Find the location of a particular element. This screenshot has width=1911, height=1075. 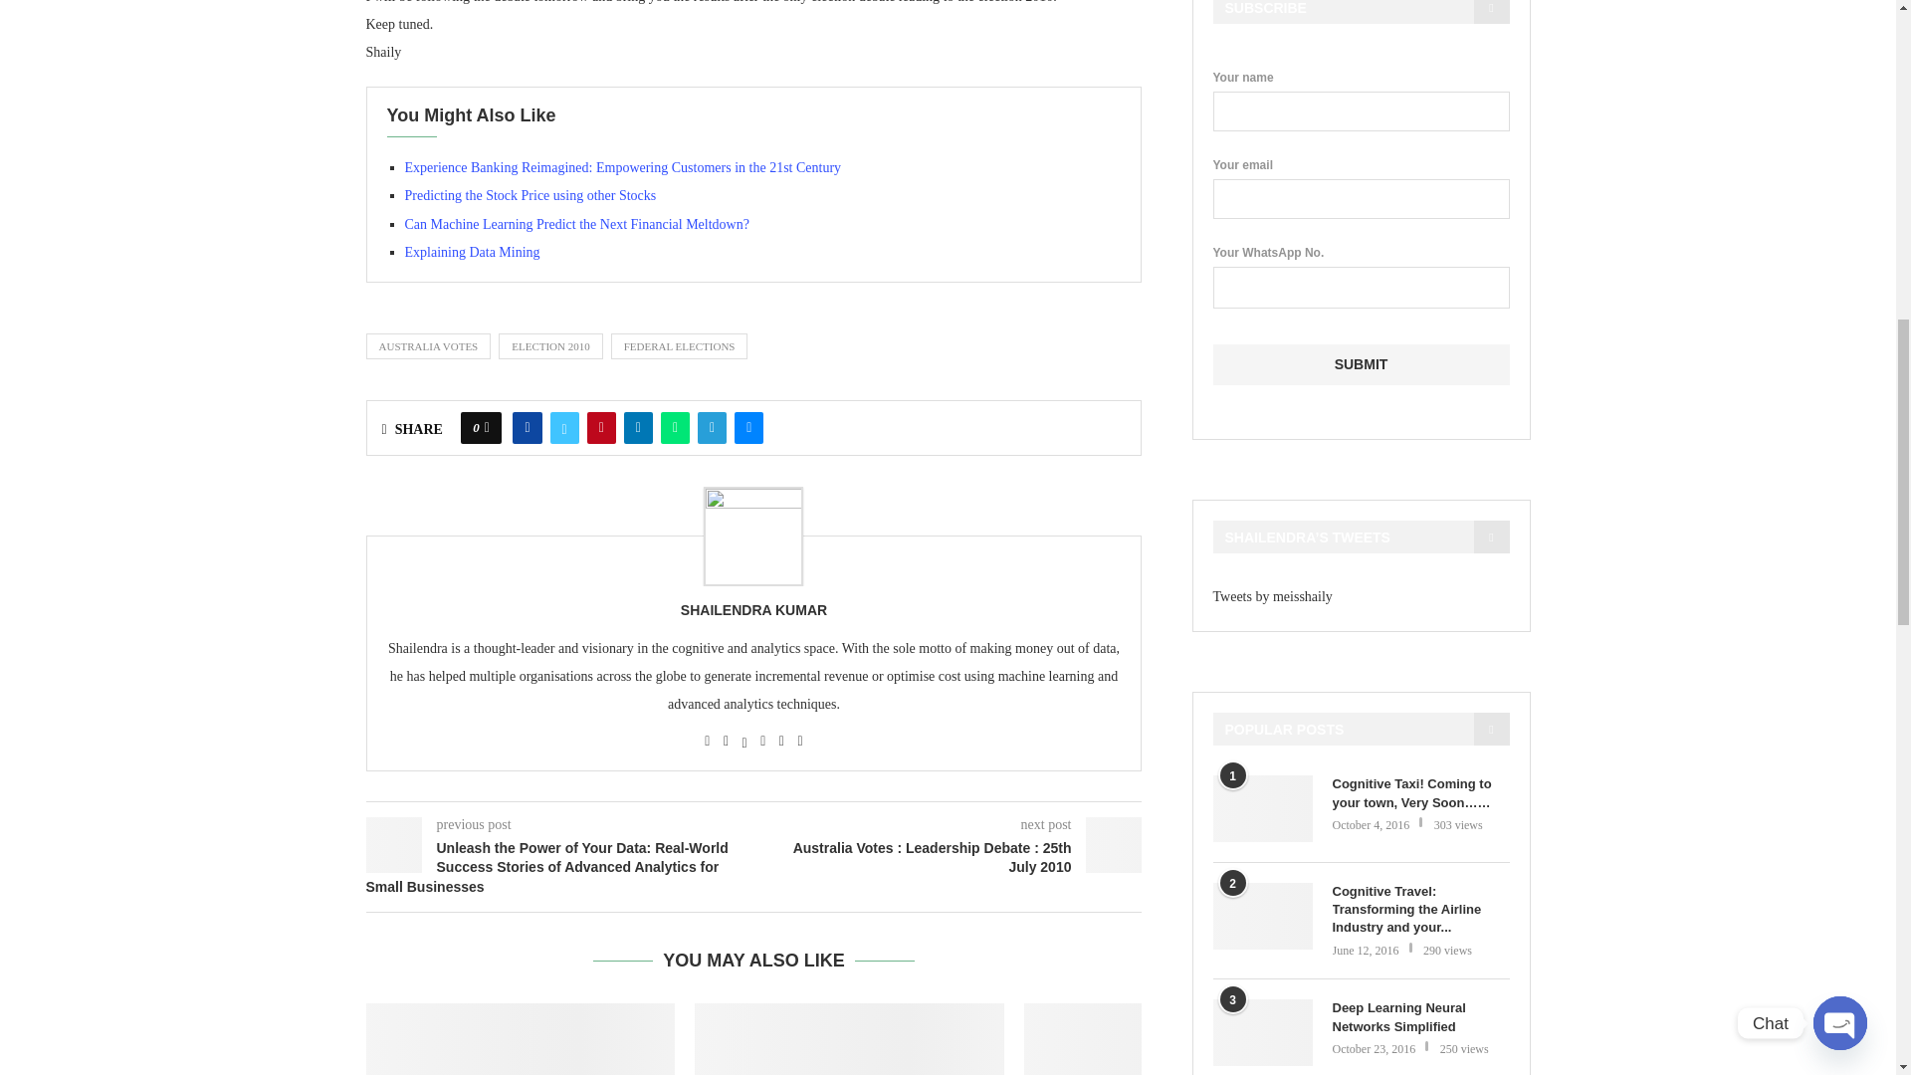

Explaining Data Mining is located at coordinates (471, 253).